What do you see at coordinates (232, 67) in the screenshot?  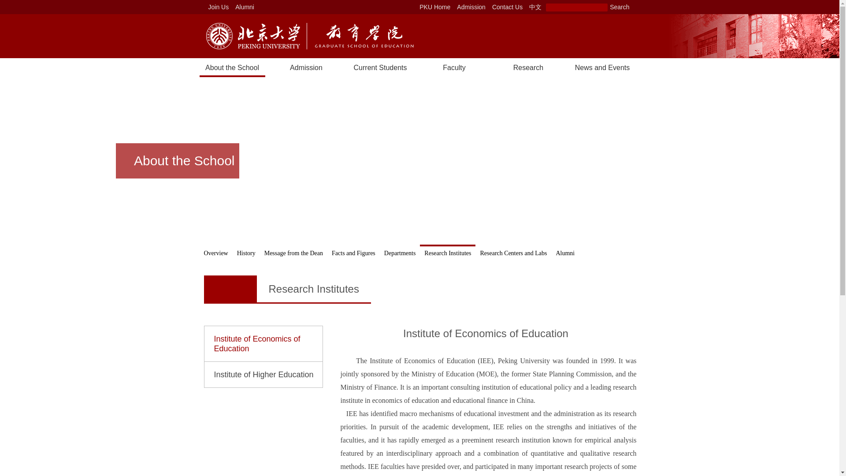 I see `About the School` at bounding box center [232, 67].